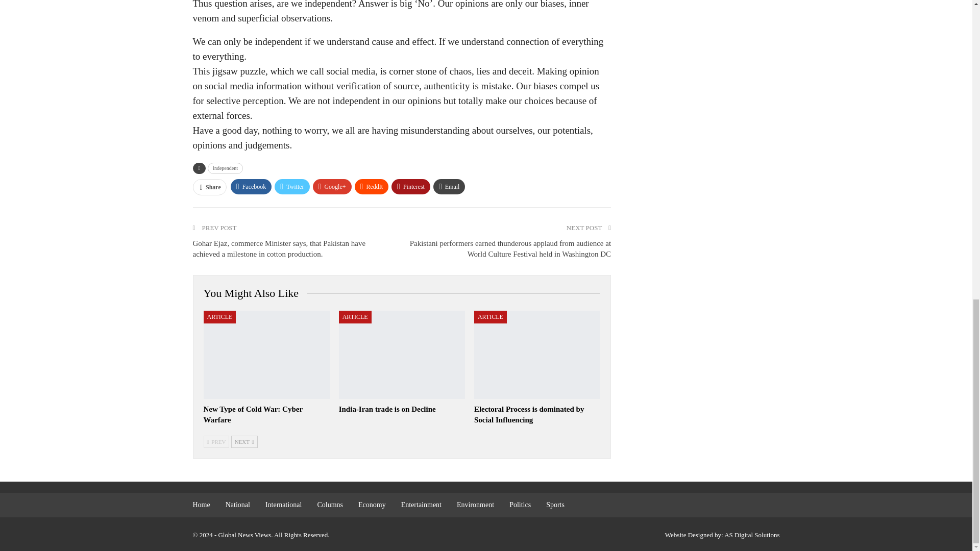 The height and width of the screenshot is (551, 980). What do you see at coordinates (537, 355) in the screenshot?
I see `Electoral Process is dominated by Social Influencing` at bounding box center [537, 355].